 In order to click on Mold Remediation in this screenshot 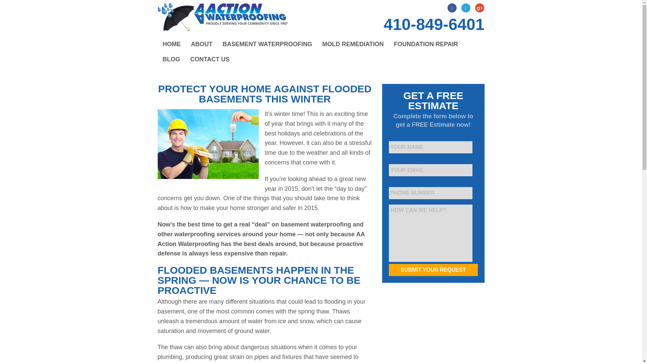, I will do `click(352, 44)`.